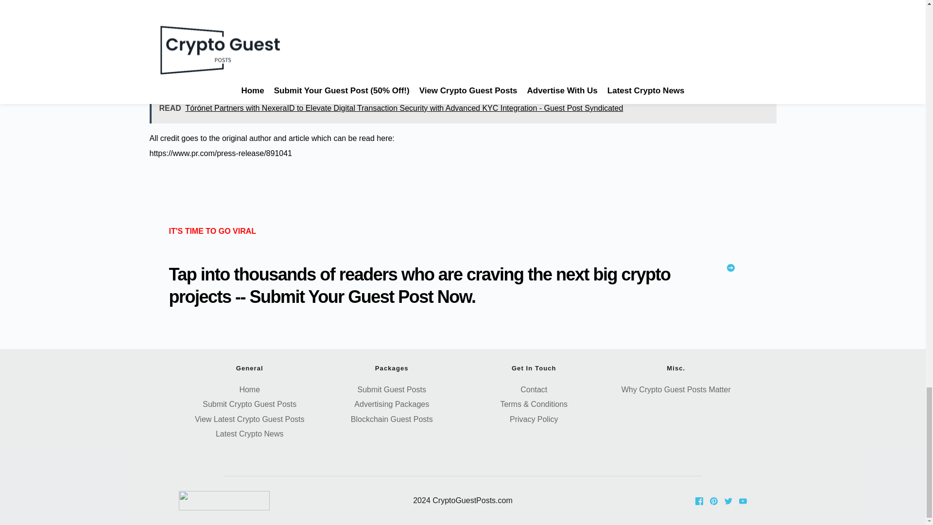 The width and height of the screenshot is (933, 525). What do you see at coordinates (392, 389) in the screenshot?
I see `Submit Guest Posts` at bounding box center [392, 389].